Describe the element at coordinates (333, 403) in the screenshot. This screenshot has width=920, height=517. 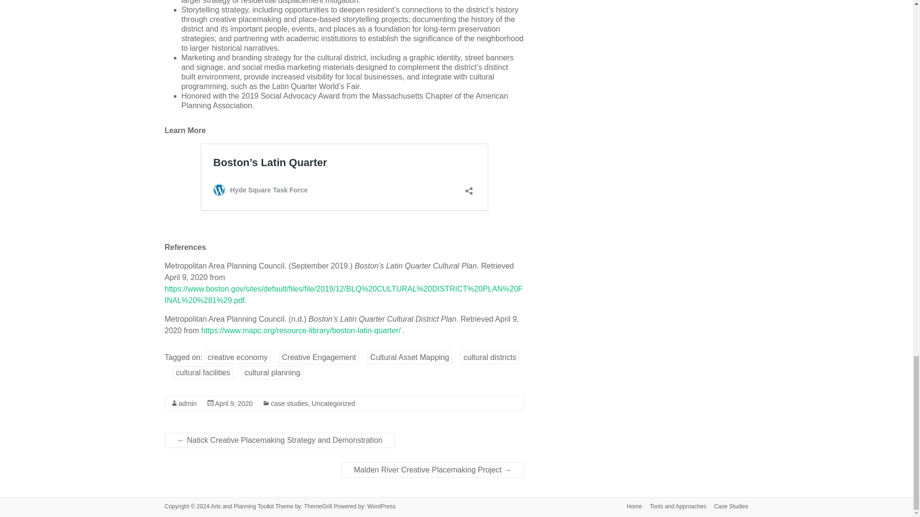
I see `Uncategorized` at that location.